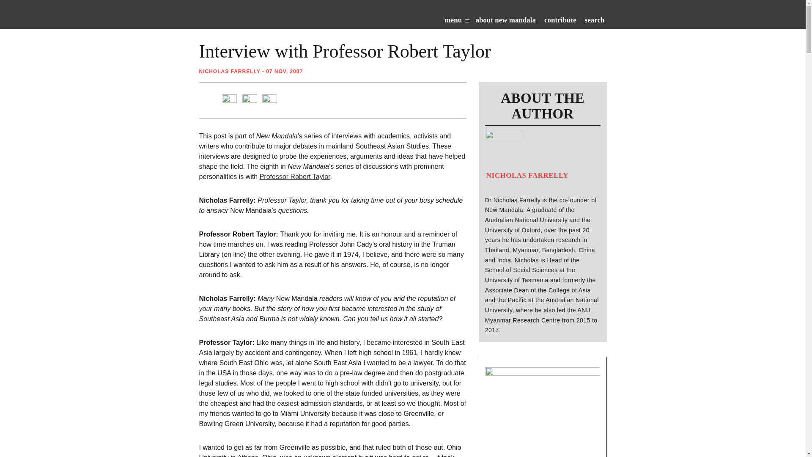 The height and width of the screenshot is (457, 812). I want to click on Professor Robert Taylor, so click(295, 176).